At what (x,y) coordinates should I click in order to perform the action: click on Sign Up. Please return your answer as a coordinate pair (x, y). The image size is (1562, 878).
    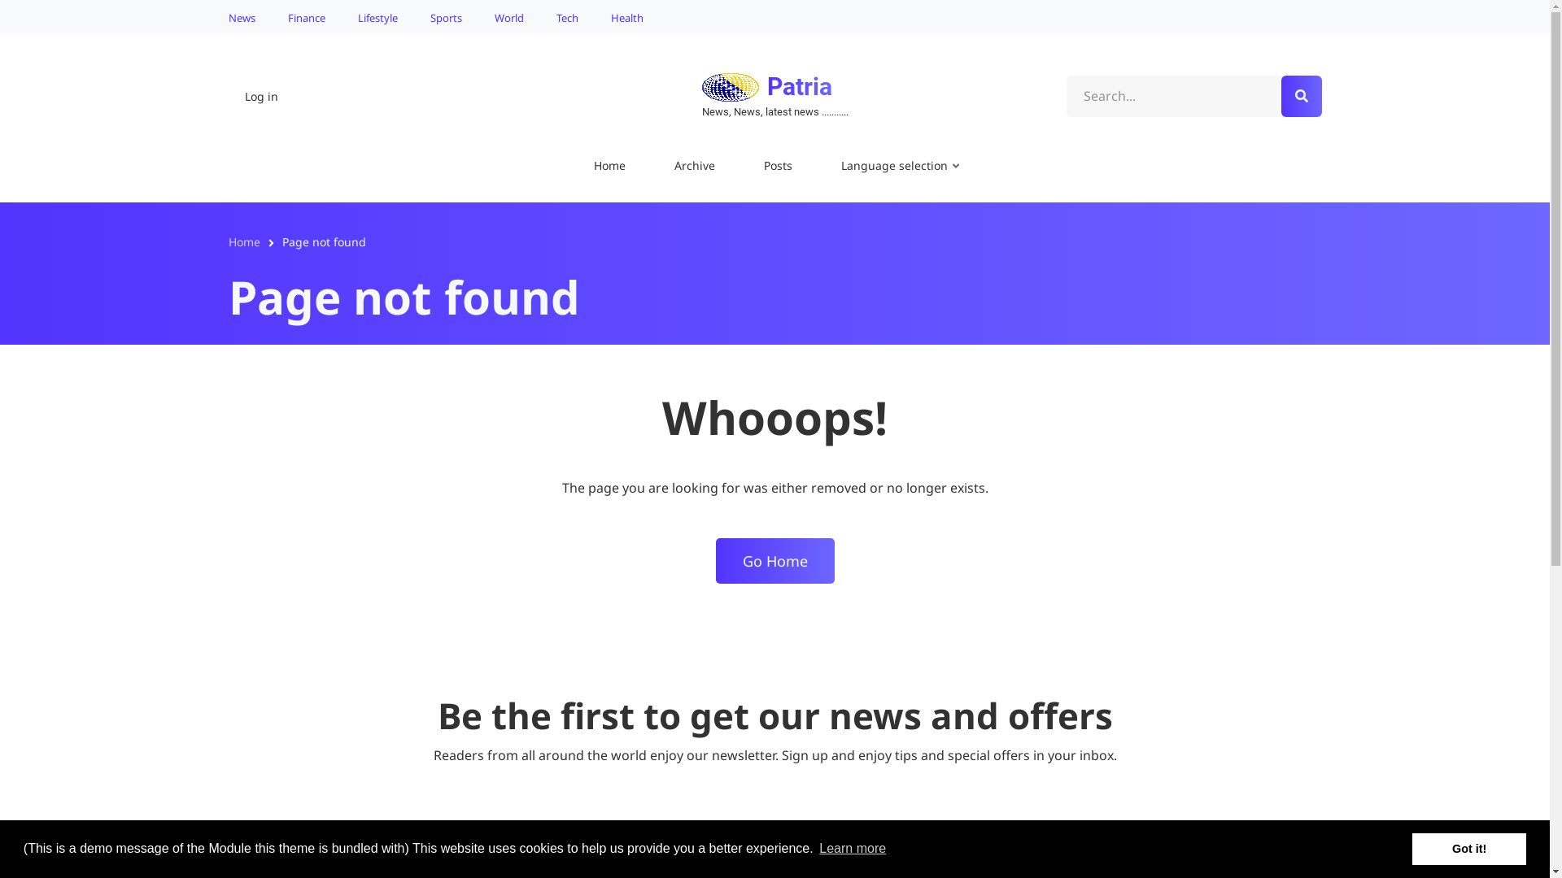
    Looking at the image, I should click on (945, 855).